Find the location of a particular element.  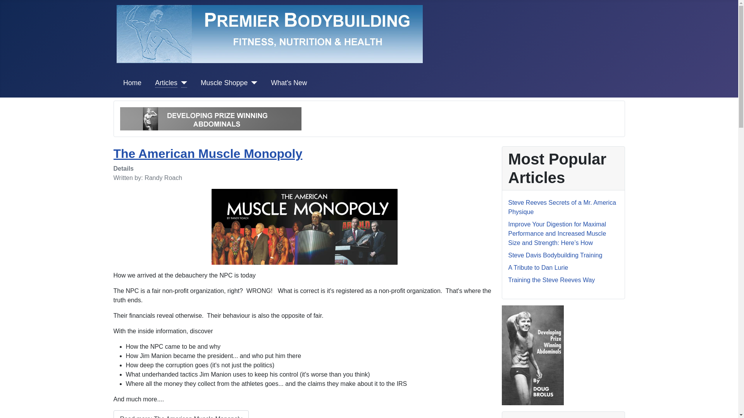

Developing Prize Winning Abdominals is located at coordinates (210, 118).